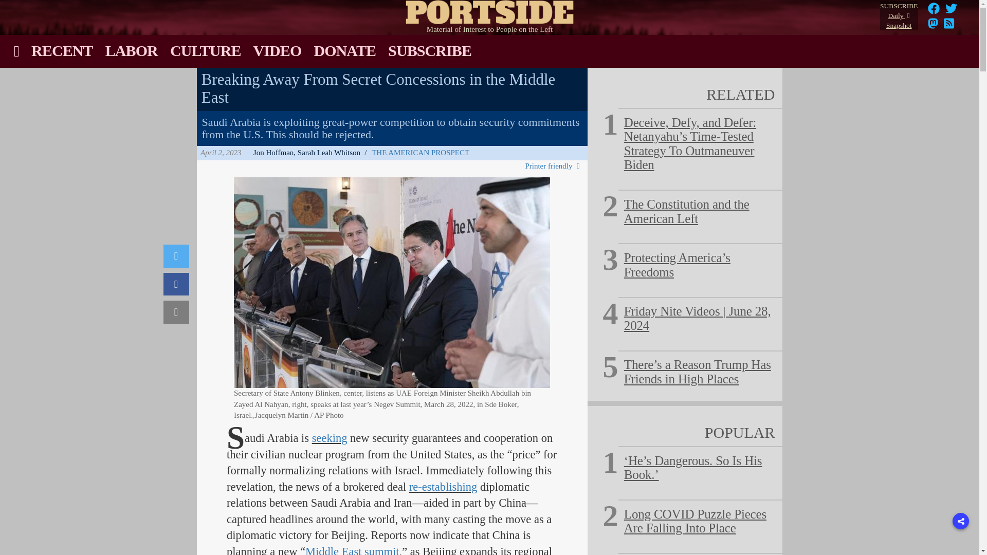  I want to click on Middle East summit, so click(352, 550).